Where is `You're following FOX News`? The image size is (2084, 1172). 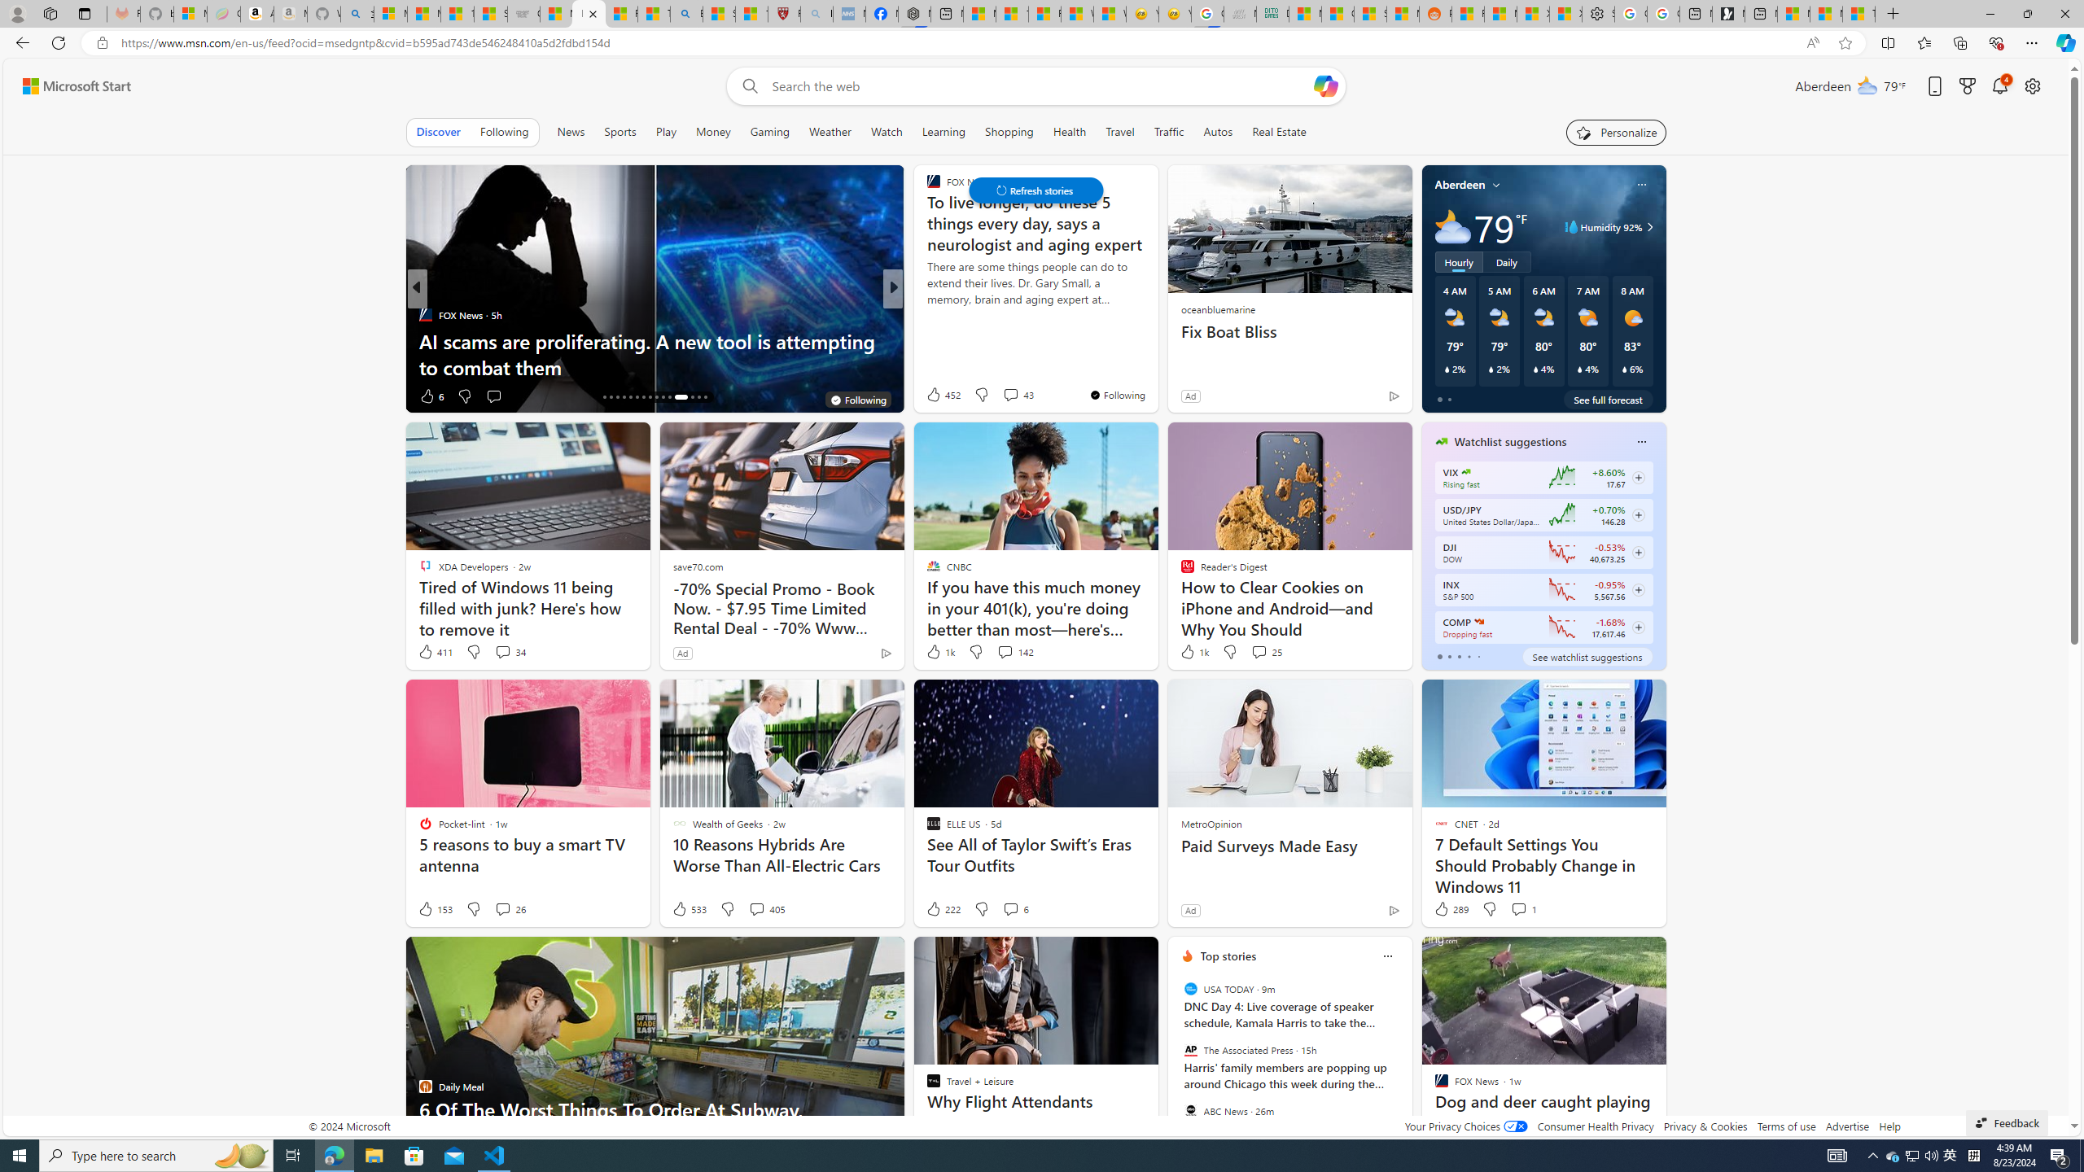
You're following FOX News is located at coordinates (1117, 395).